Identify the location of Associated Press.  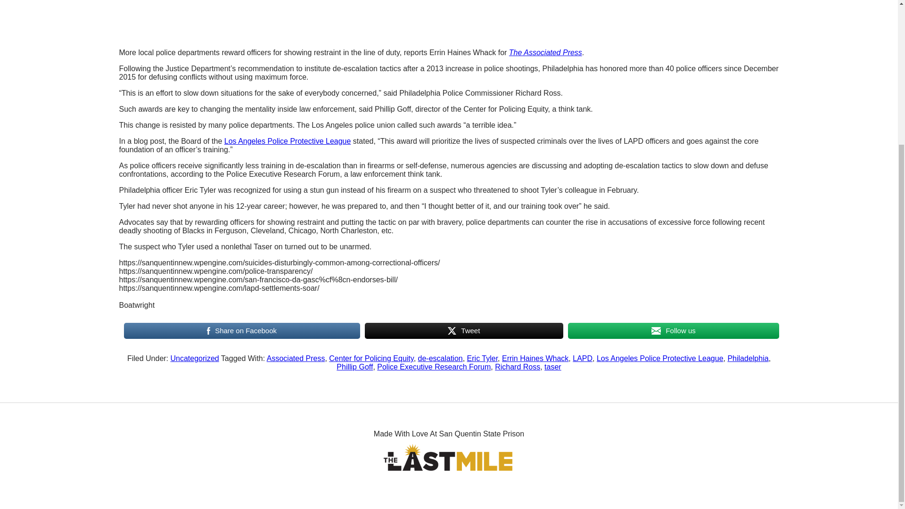
(296, 358).